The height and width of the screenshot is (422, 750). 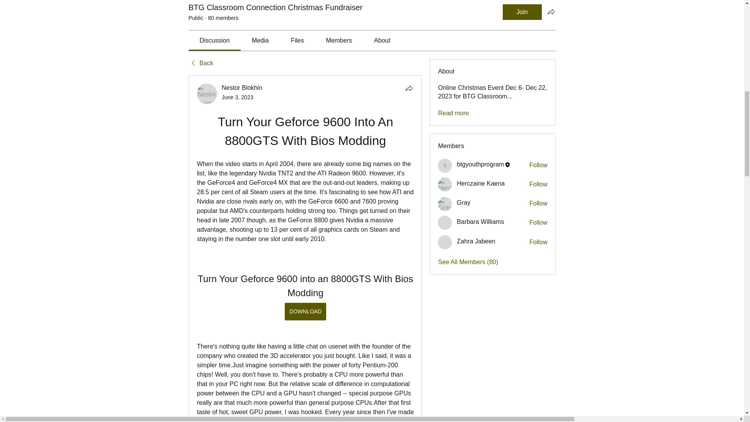 I want to click on Herczaine Kaena, so click(x=445, y=184).